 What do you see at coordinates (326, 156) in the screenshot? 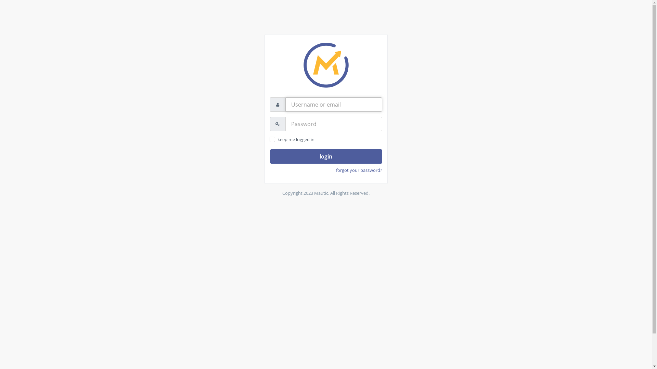
I see `login` at bounding box center [326, 156].